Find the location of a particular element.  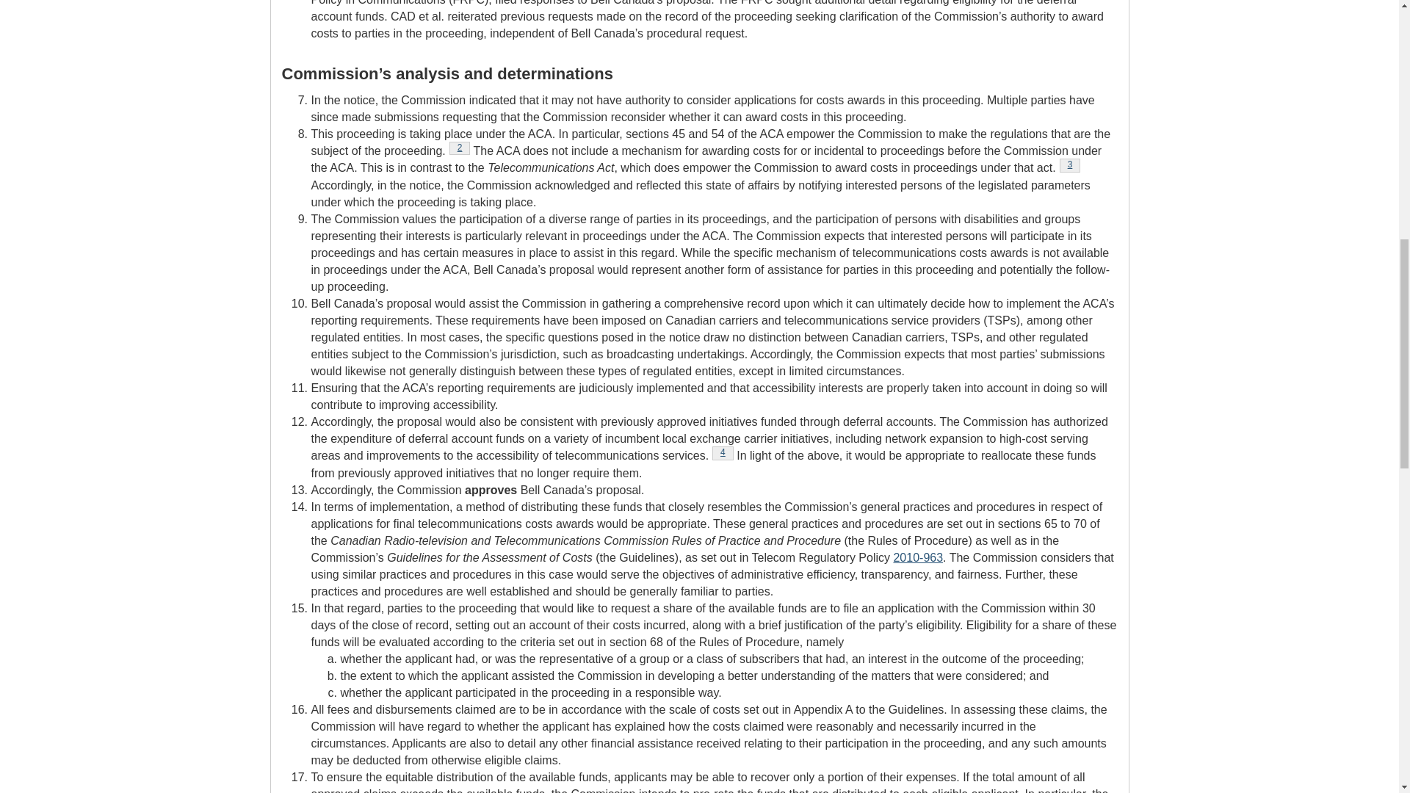

2010-963 is located at coordinates (1071, 166).